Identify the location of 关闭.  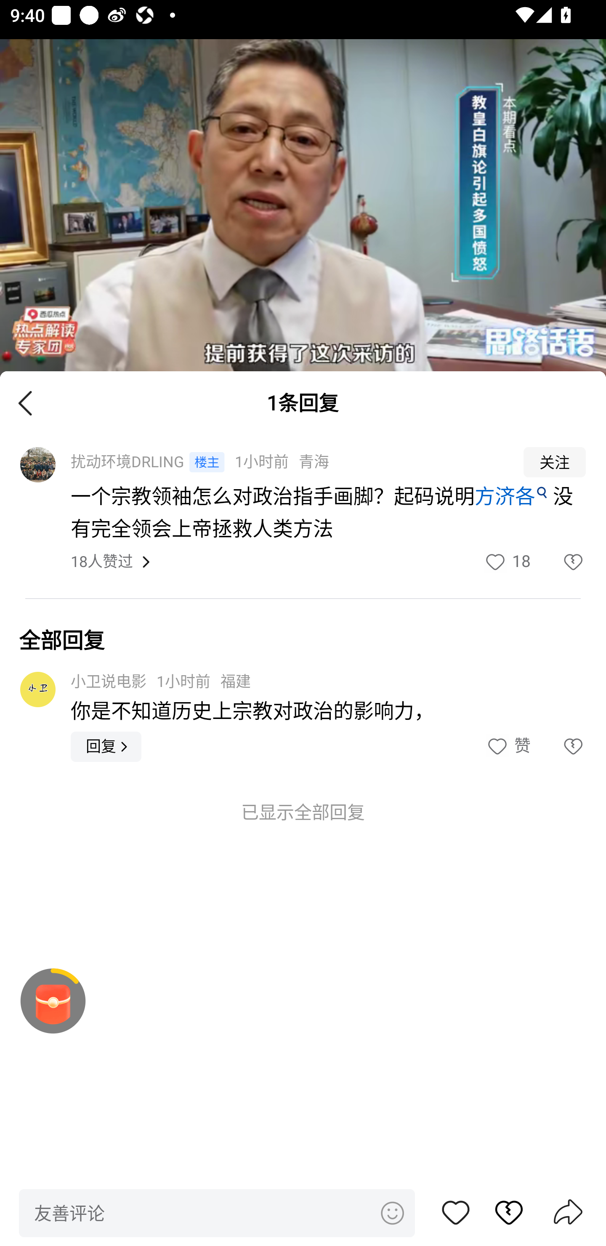
(25, 402).